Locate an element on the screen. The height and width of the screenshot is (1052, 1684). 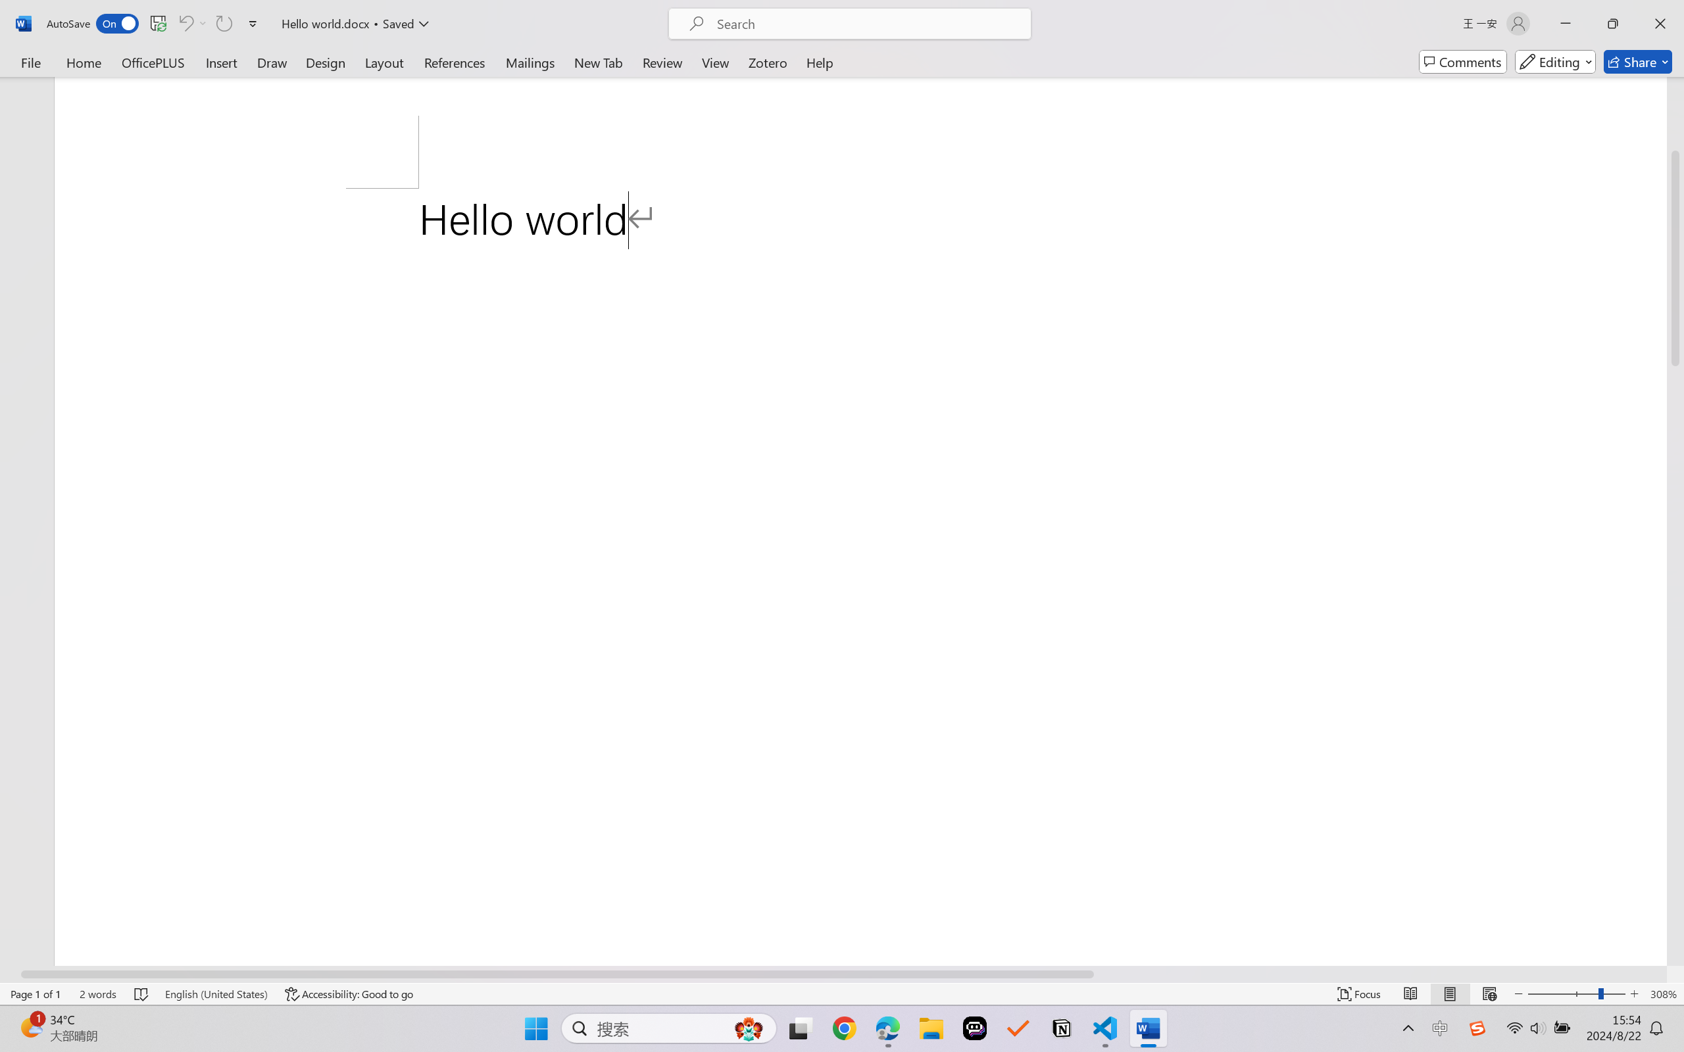
Microsoft search is located at coordinates (867, 24).